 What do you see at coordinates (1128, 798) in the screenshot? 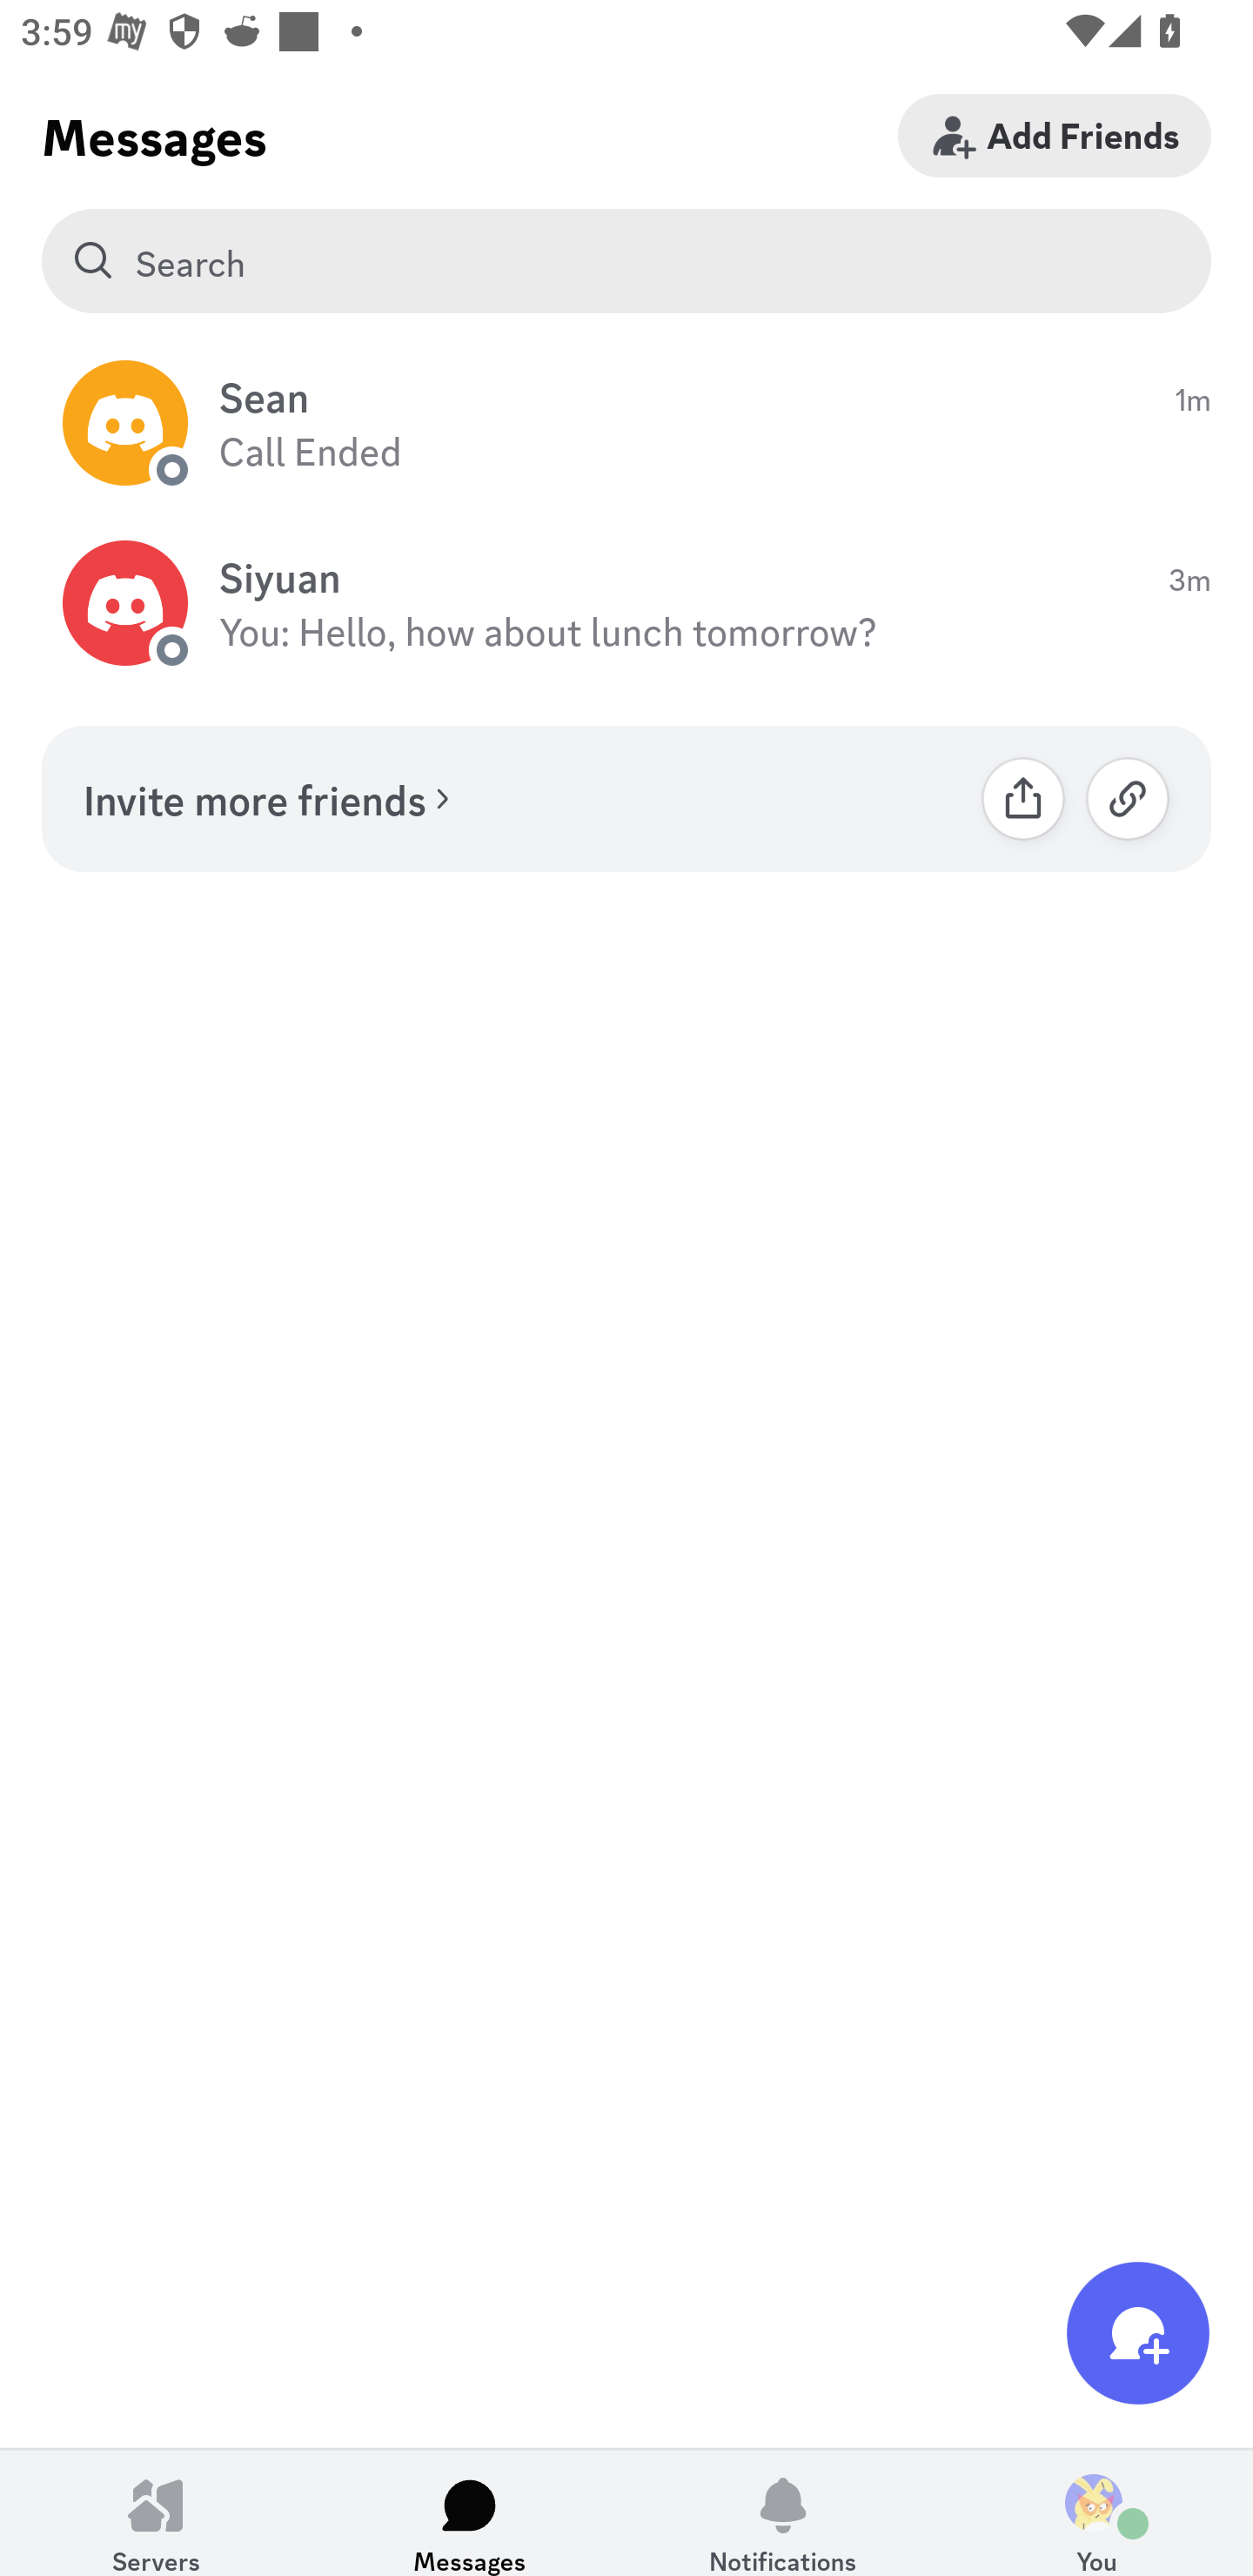
I see `Copy Link` at bounding box center [1128, 798].